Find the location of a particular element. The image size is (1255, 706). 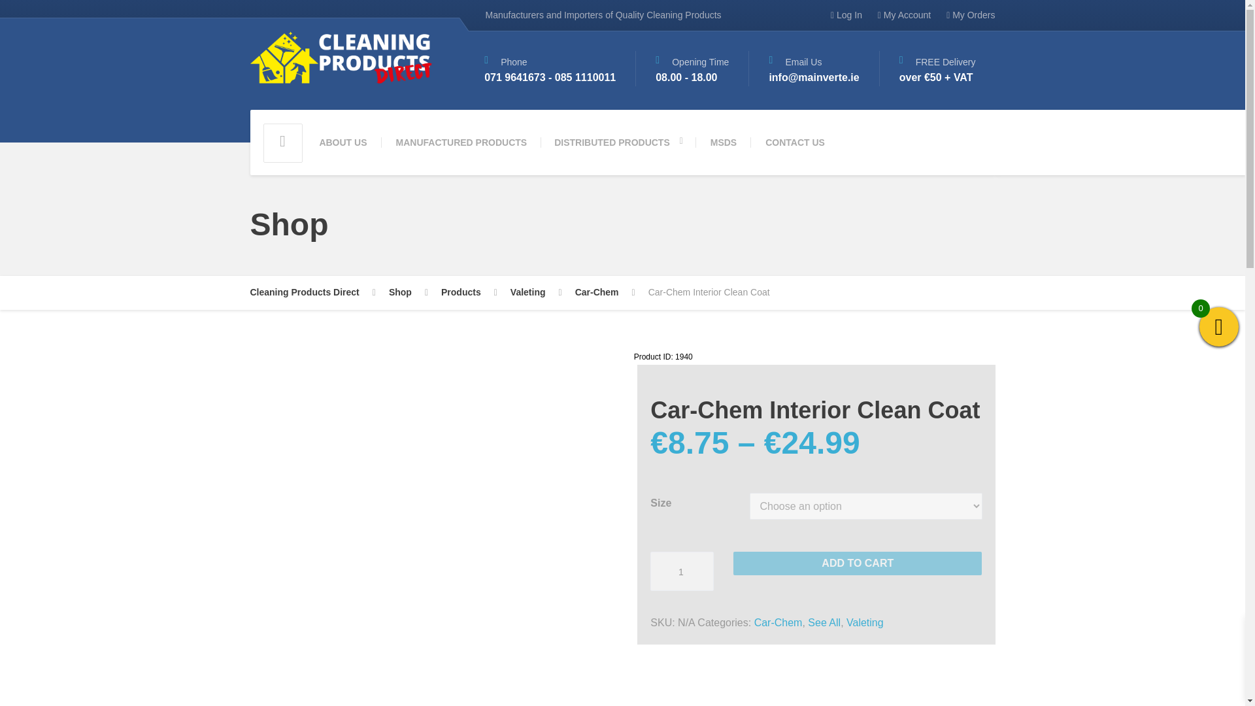

ADD TO CART is located at coordinates (857, 563).